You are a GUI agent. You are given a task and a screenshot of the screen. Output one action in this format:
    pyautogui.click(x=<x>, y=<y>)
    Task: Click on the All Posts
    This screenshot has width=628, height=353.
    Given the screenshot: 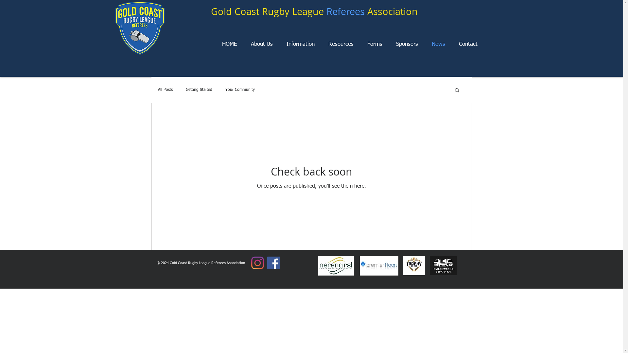 What is the action you would take?
    pyautogui.click(x=165, y=90)
    